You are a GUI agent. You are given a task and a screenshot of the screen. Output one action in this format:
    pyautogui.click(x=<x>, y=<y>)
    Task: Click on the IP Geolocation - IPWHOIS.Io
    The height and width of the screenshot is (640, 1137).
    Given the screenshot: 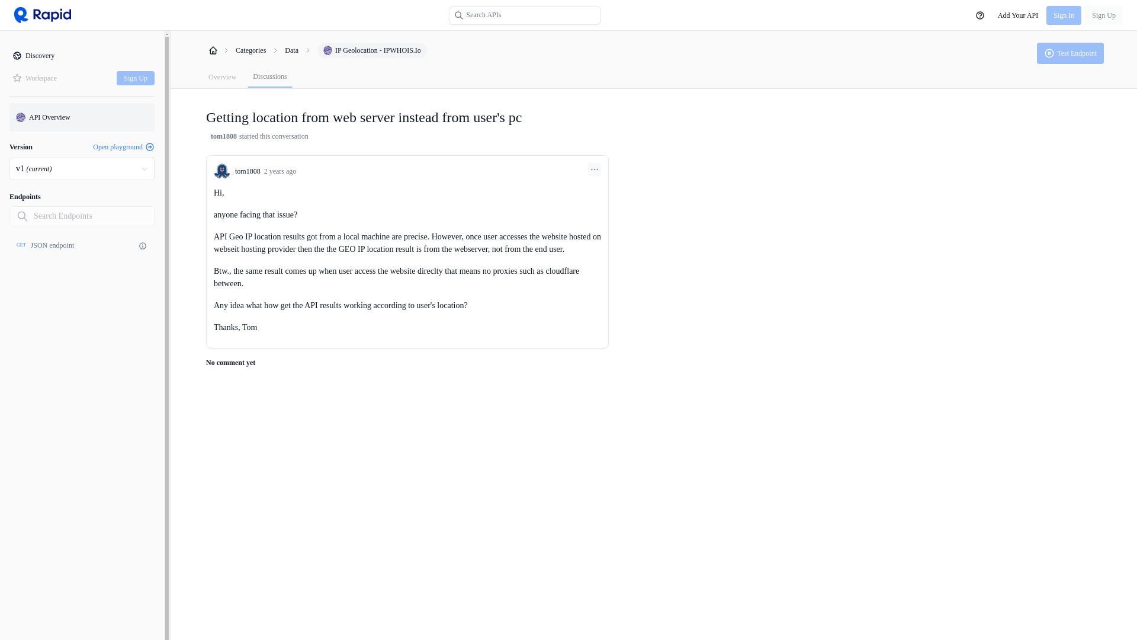 What is the action you would take?
    pyautogui.click(x=372, y=50)
    